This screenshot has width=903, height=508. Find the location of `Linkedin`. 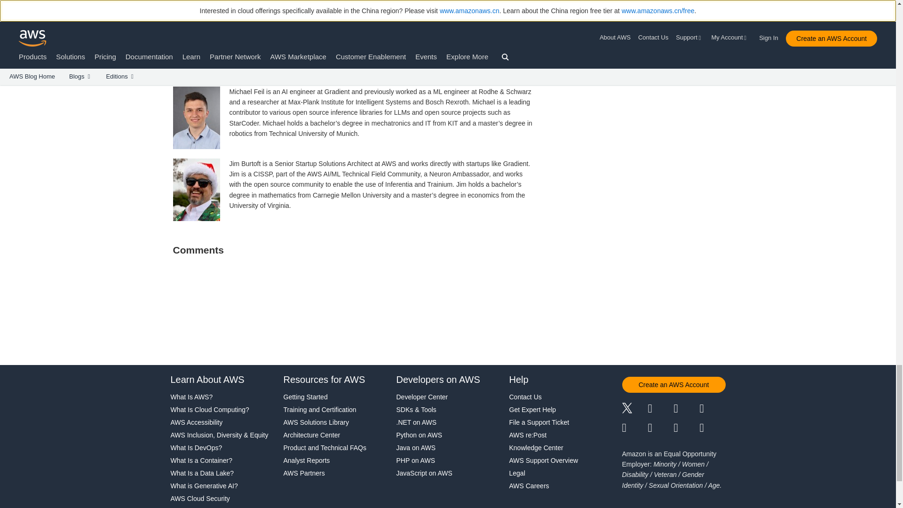

Linkedin is located at coordinates (686, 409).